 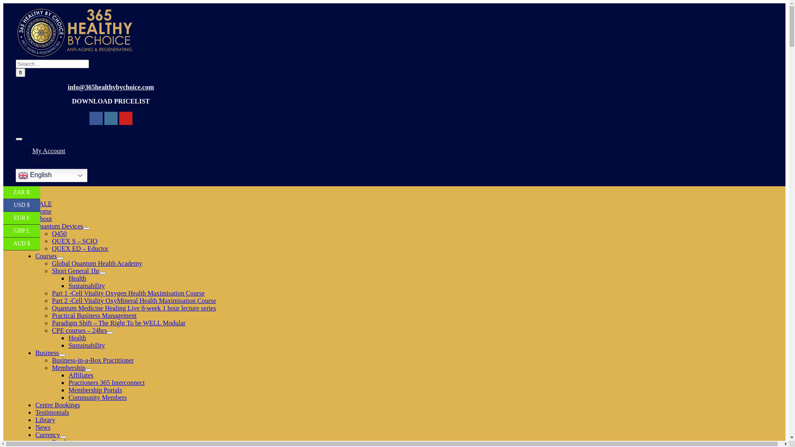 I want to click on Testimonials, so click(x=52, y=412).